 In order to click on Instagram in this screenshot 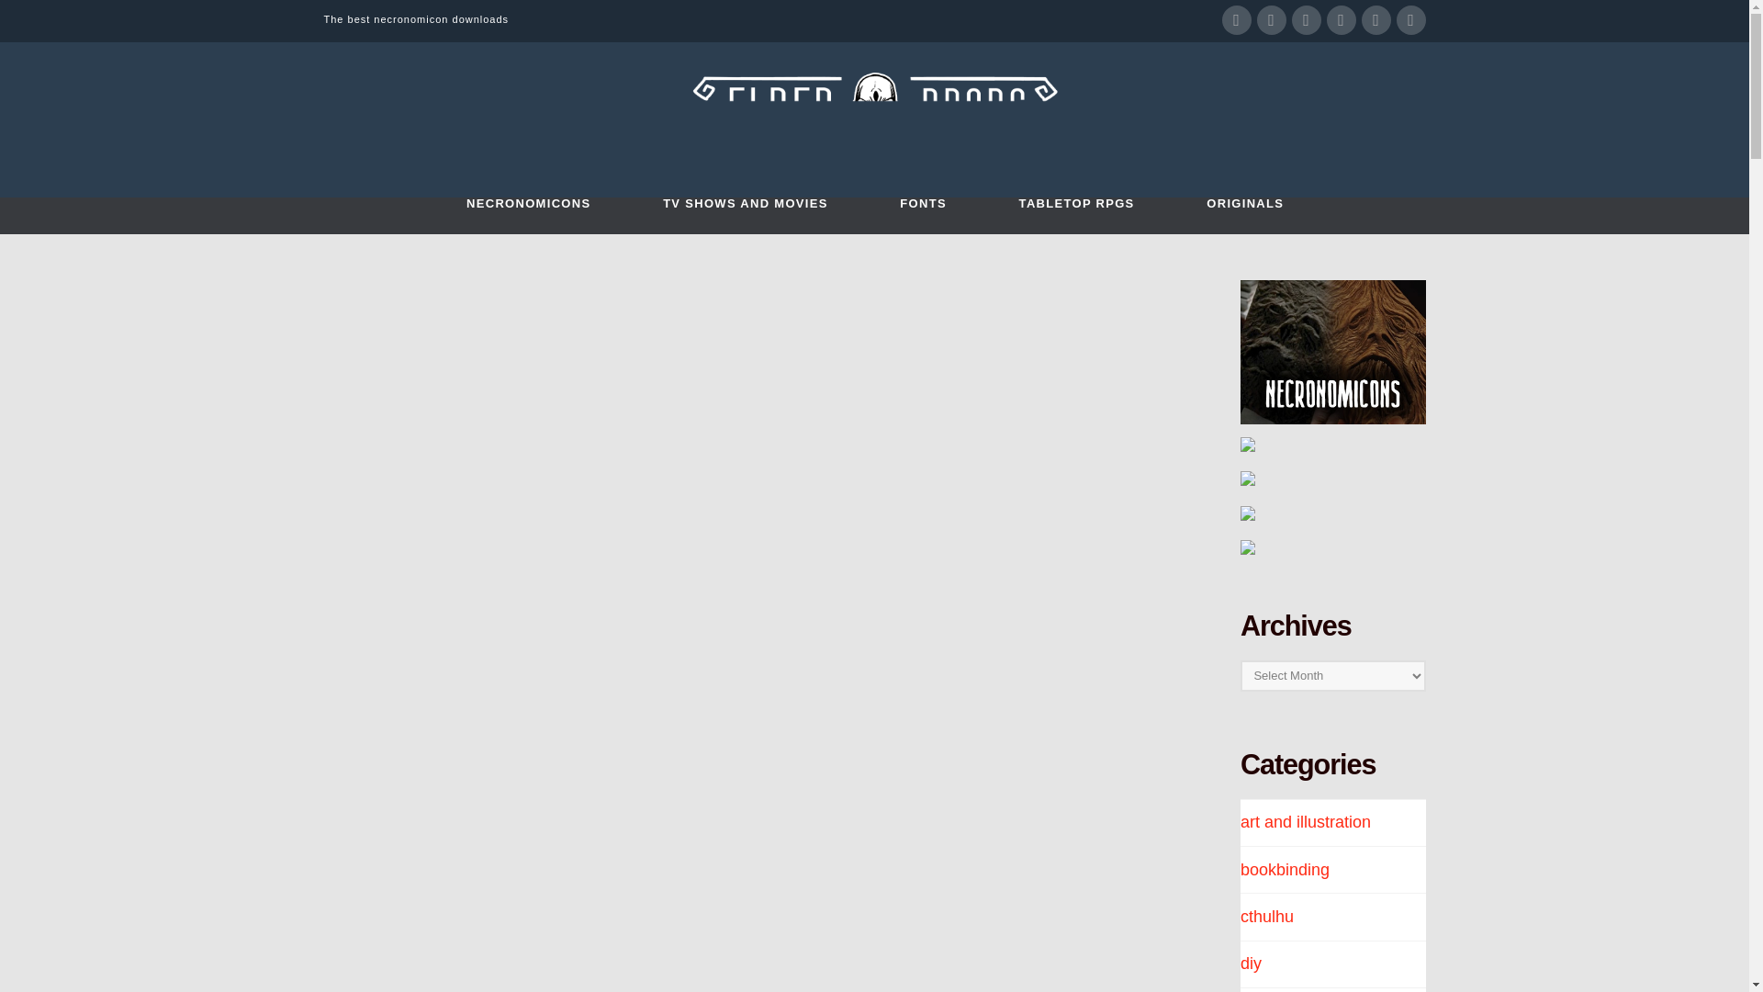, I will do `click(1341, 20)`.